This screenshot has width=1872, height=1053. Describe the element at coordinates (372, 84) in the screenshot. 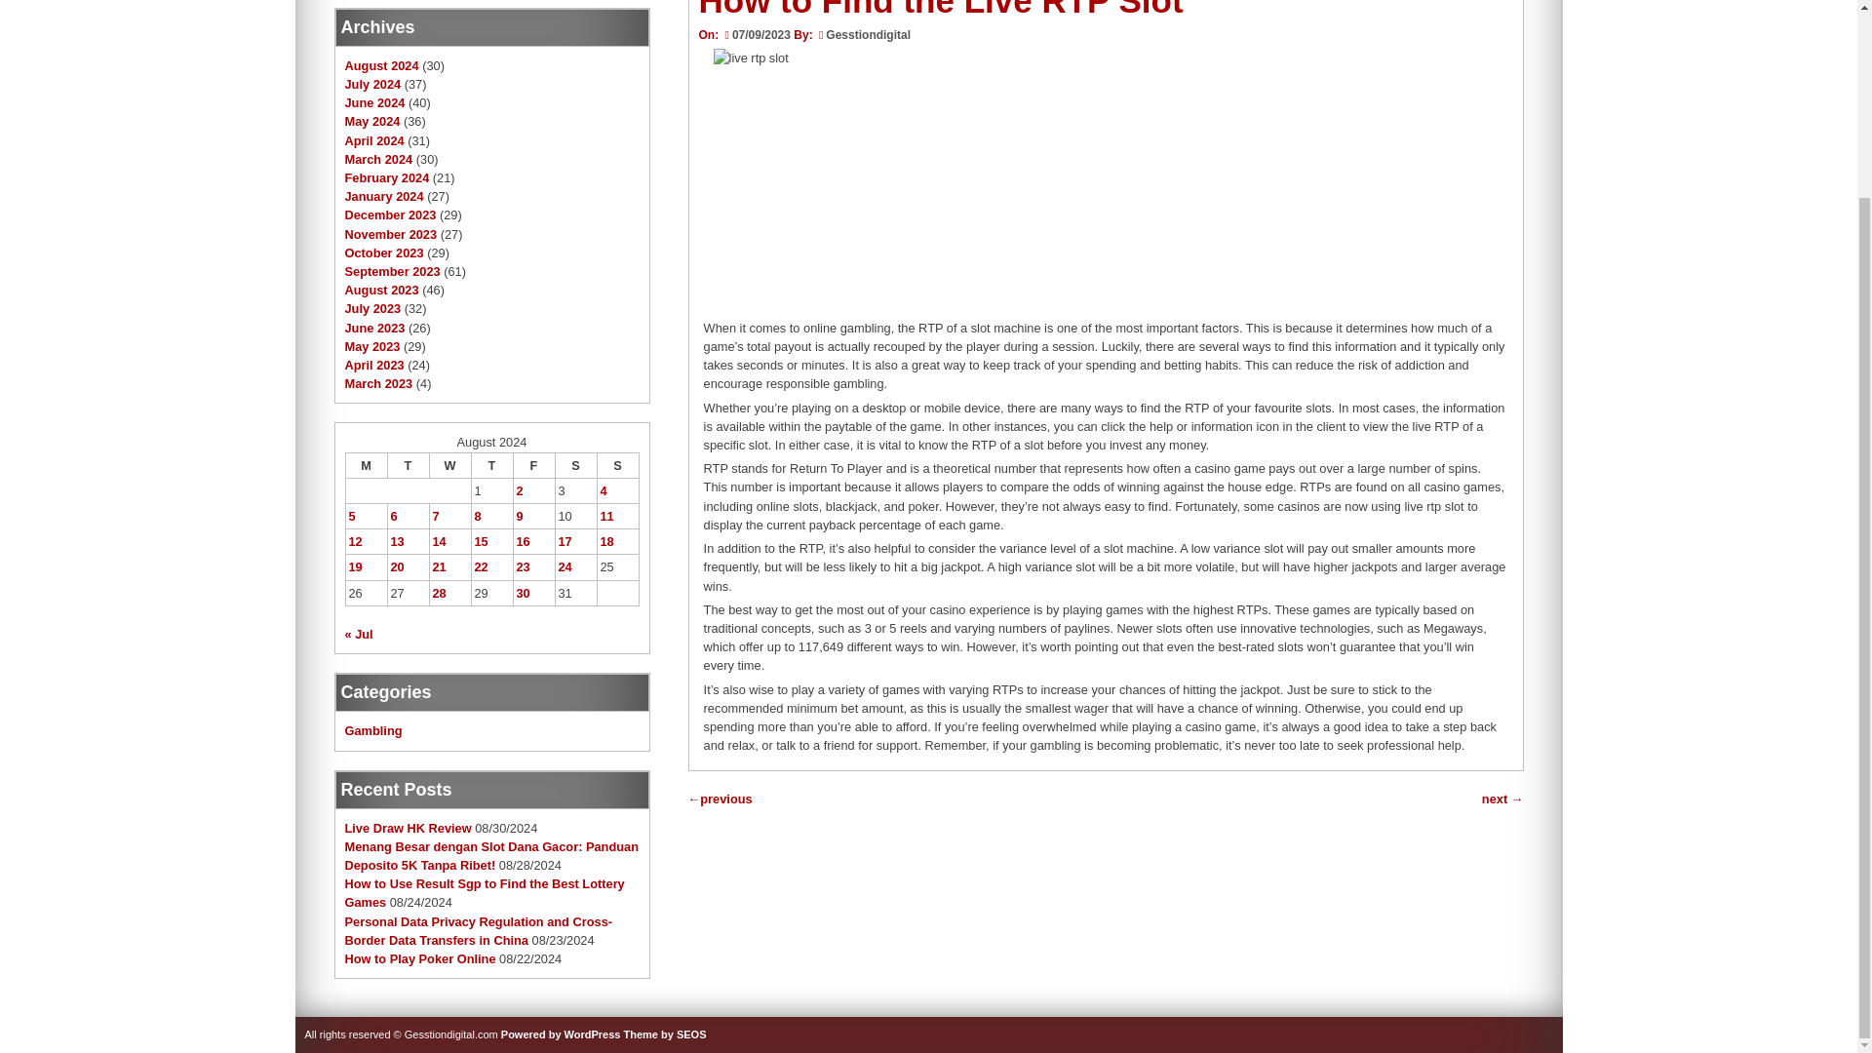

I see `July 2024` at that location.